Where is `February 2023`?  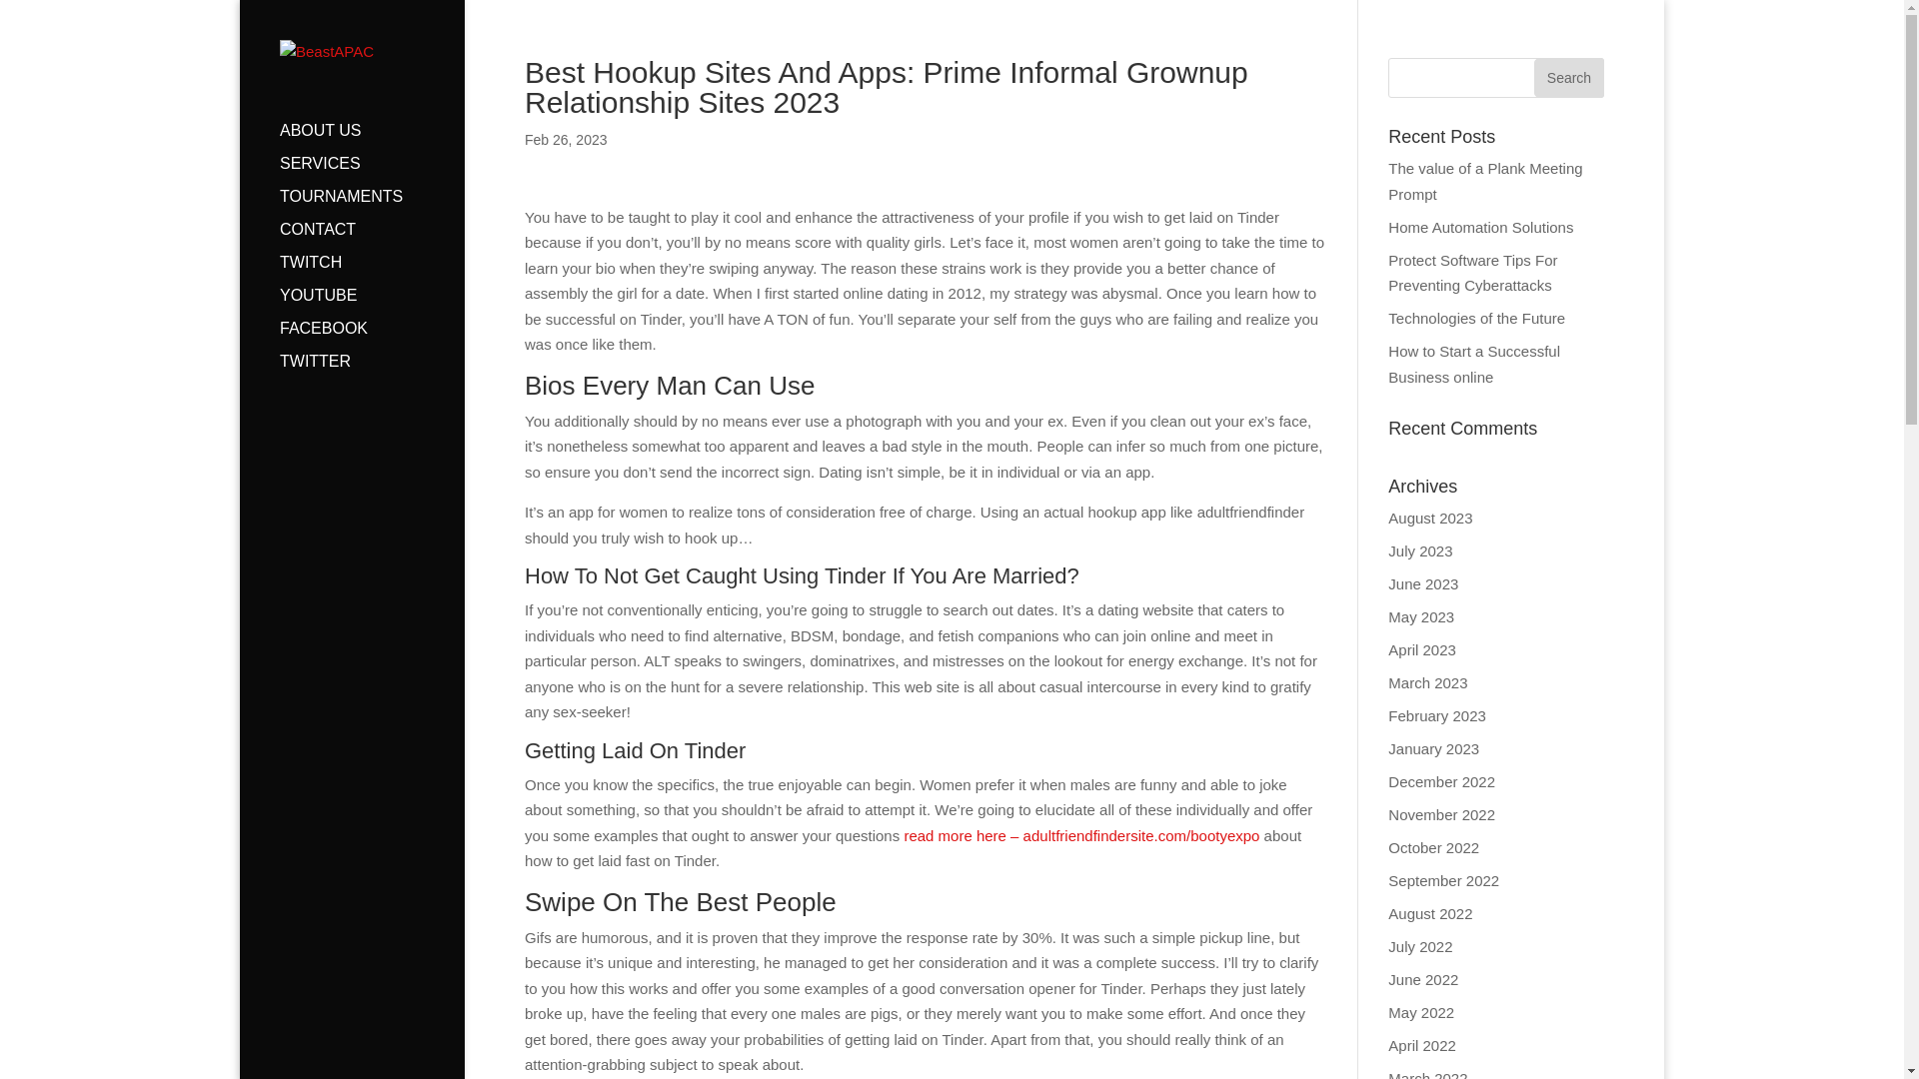
February 2023 is located at coordinates (1436, 715).